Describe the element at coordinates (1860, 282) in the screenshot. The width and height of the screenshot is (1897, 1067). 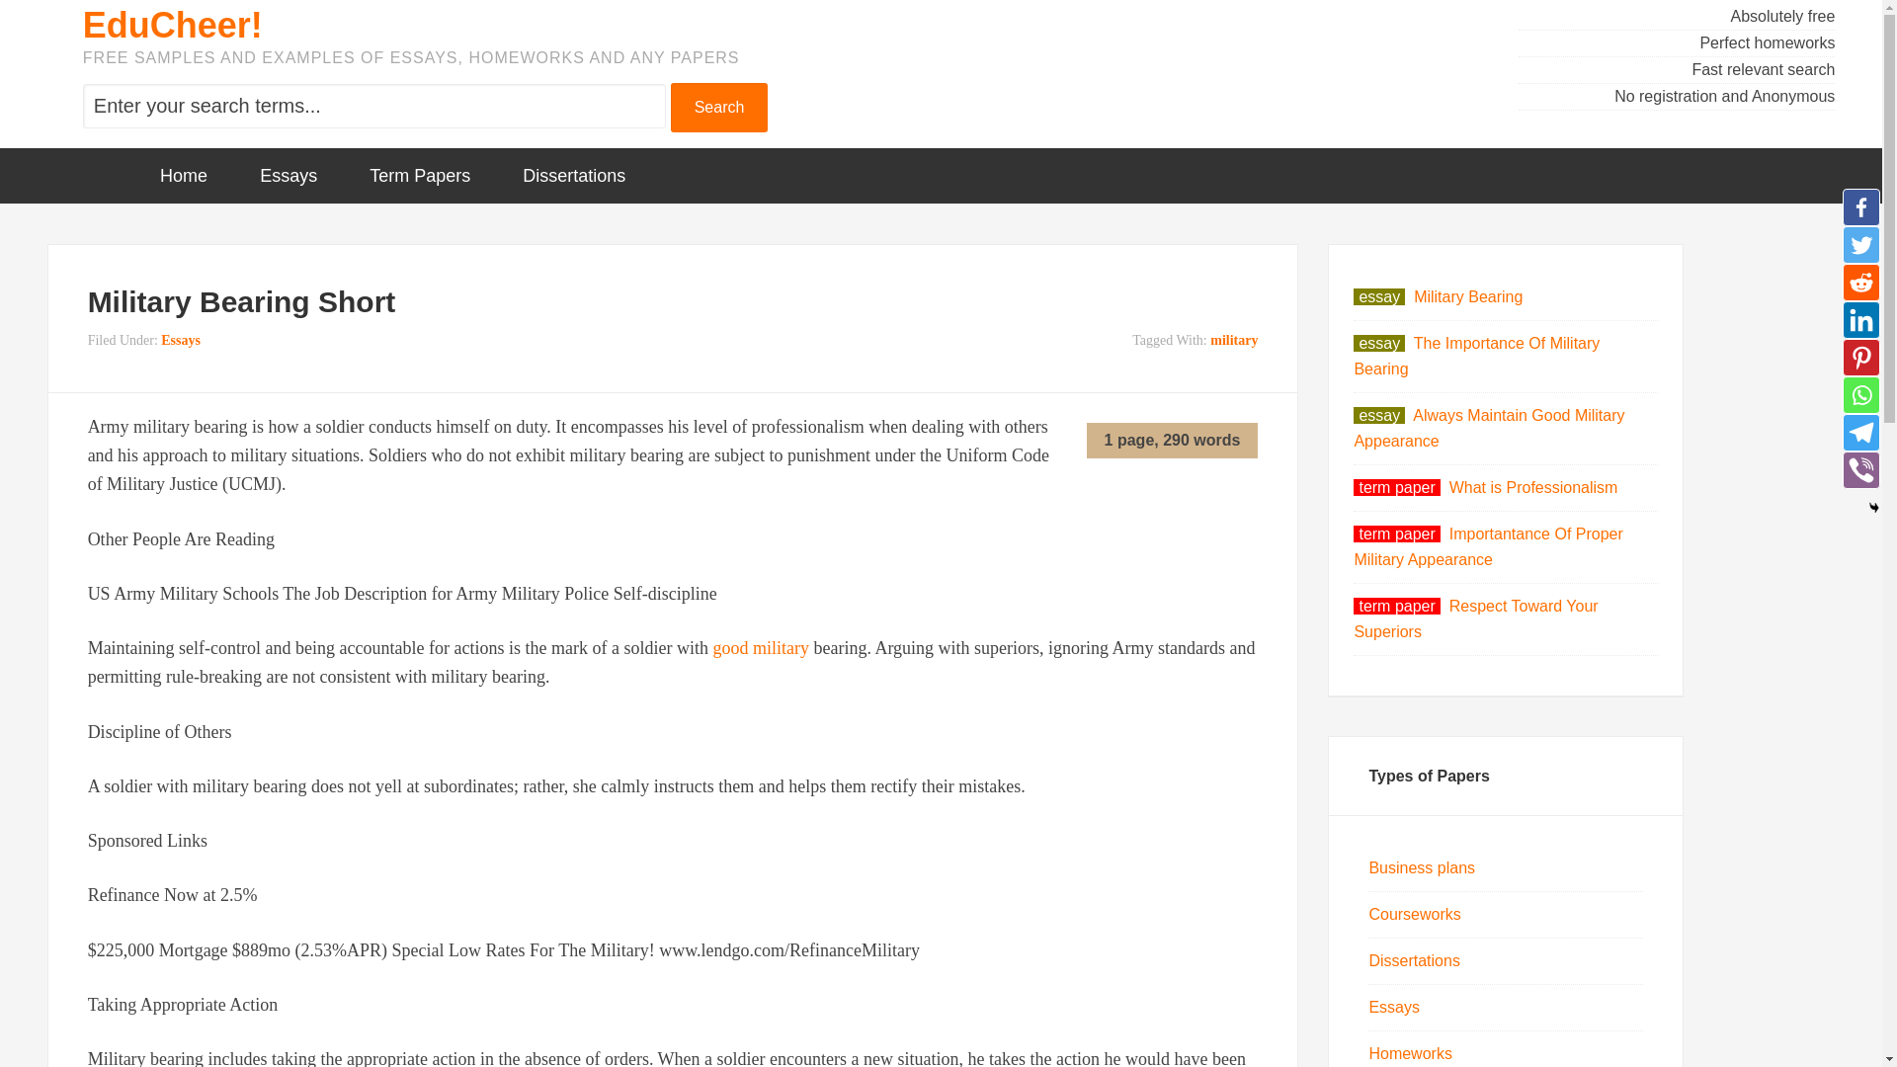
I see `Reddit` at that location.